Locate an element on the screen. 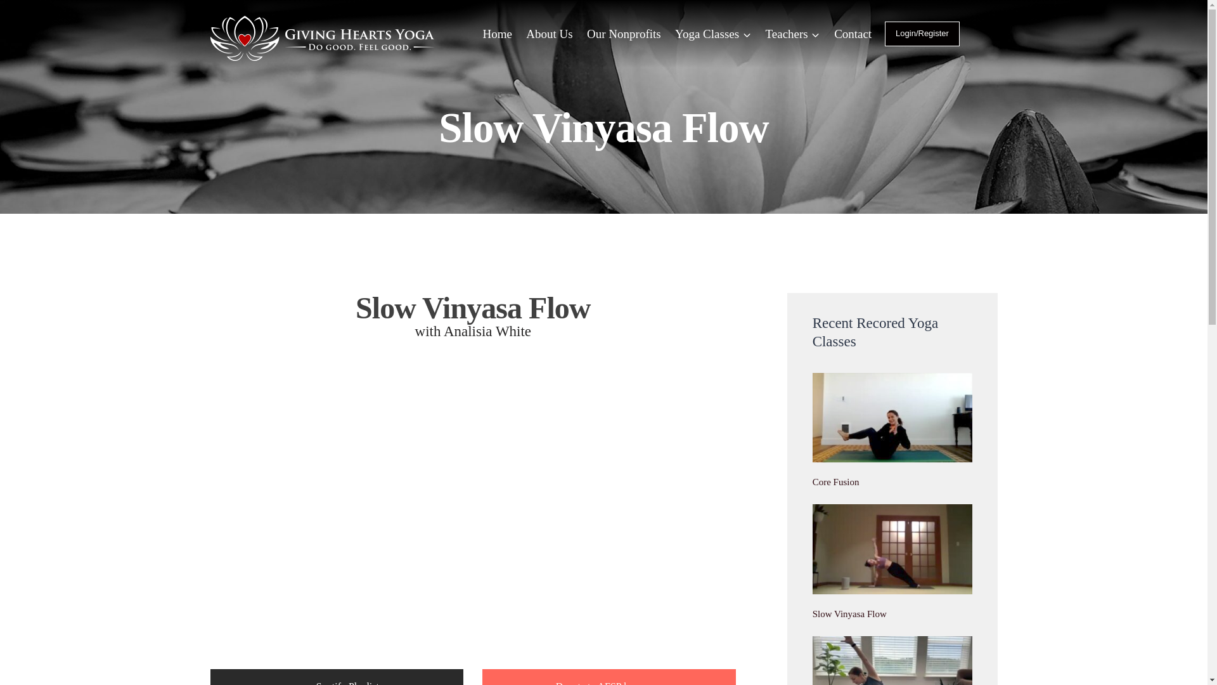 The width and height of the screenshot is (1217, 685). Slow Vinyasa Flow is located at coordinates (849, 614).